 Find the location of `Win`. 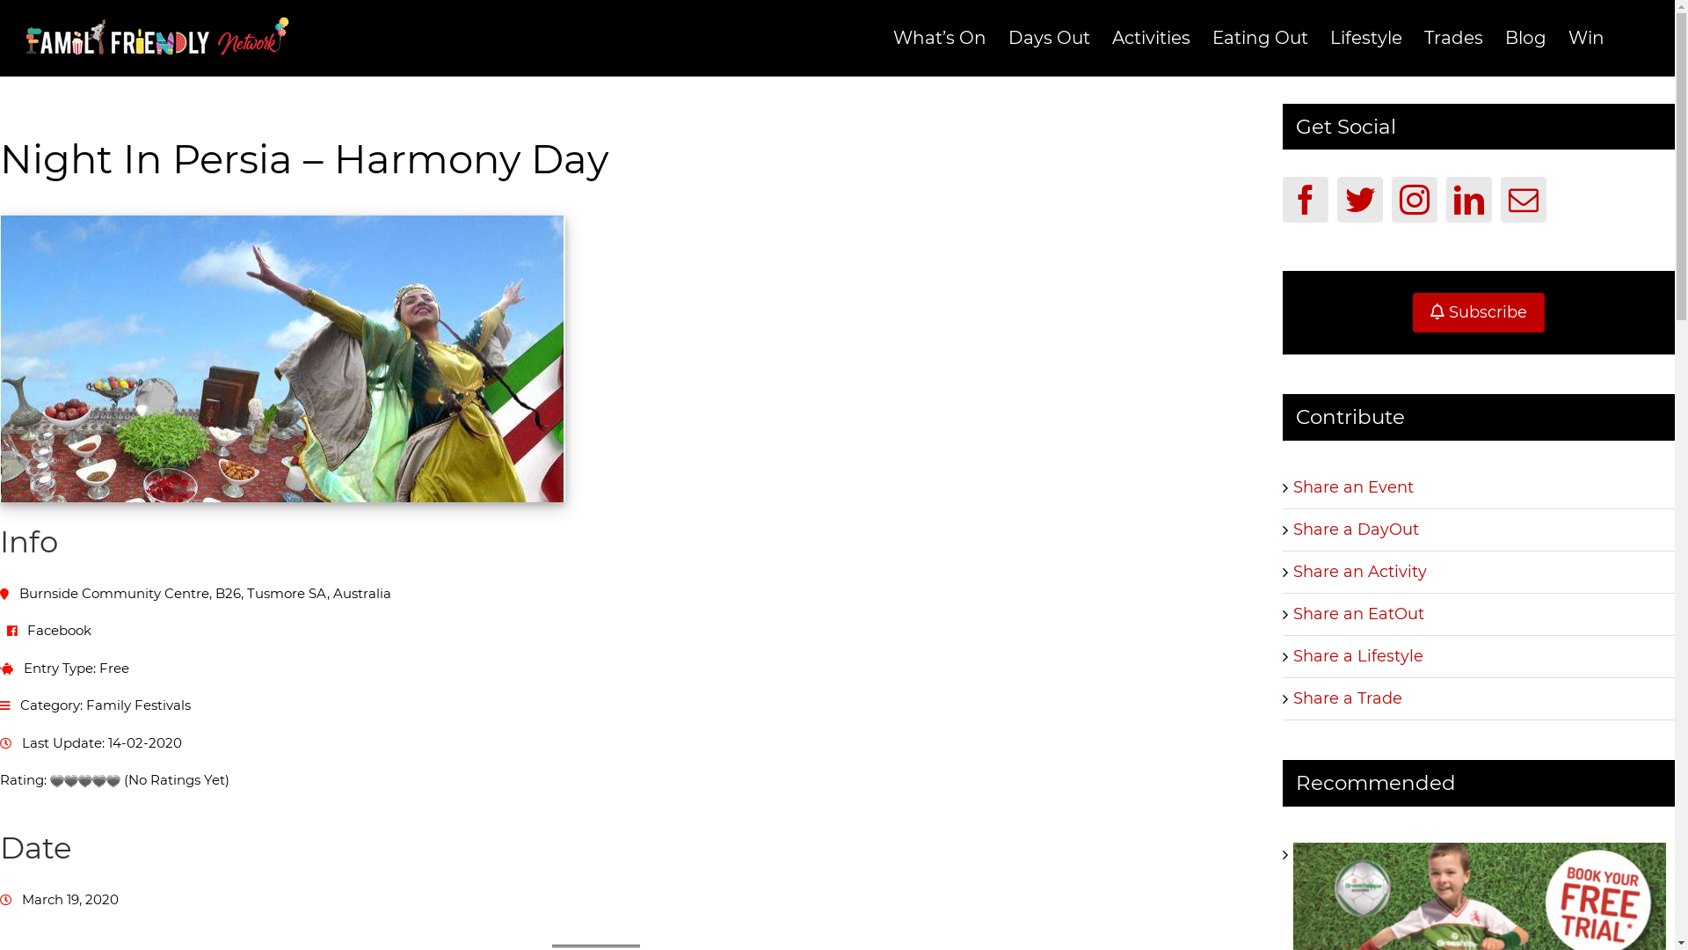

Win is located at coordinates (1586, 39).